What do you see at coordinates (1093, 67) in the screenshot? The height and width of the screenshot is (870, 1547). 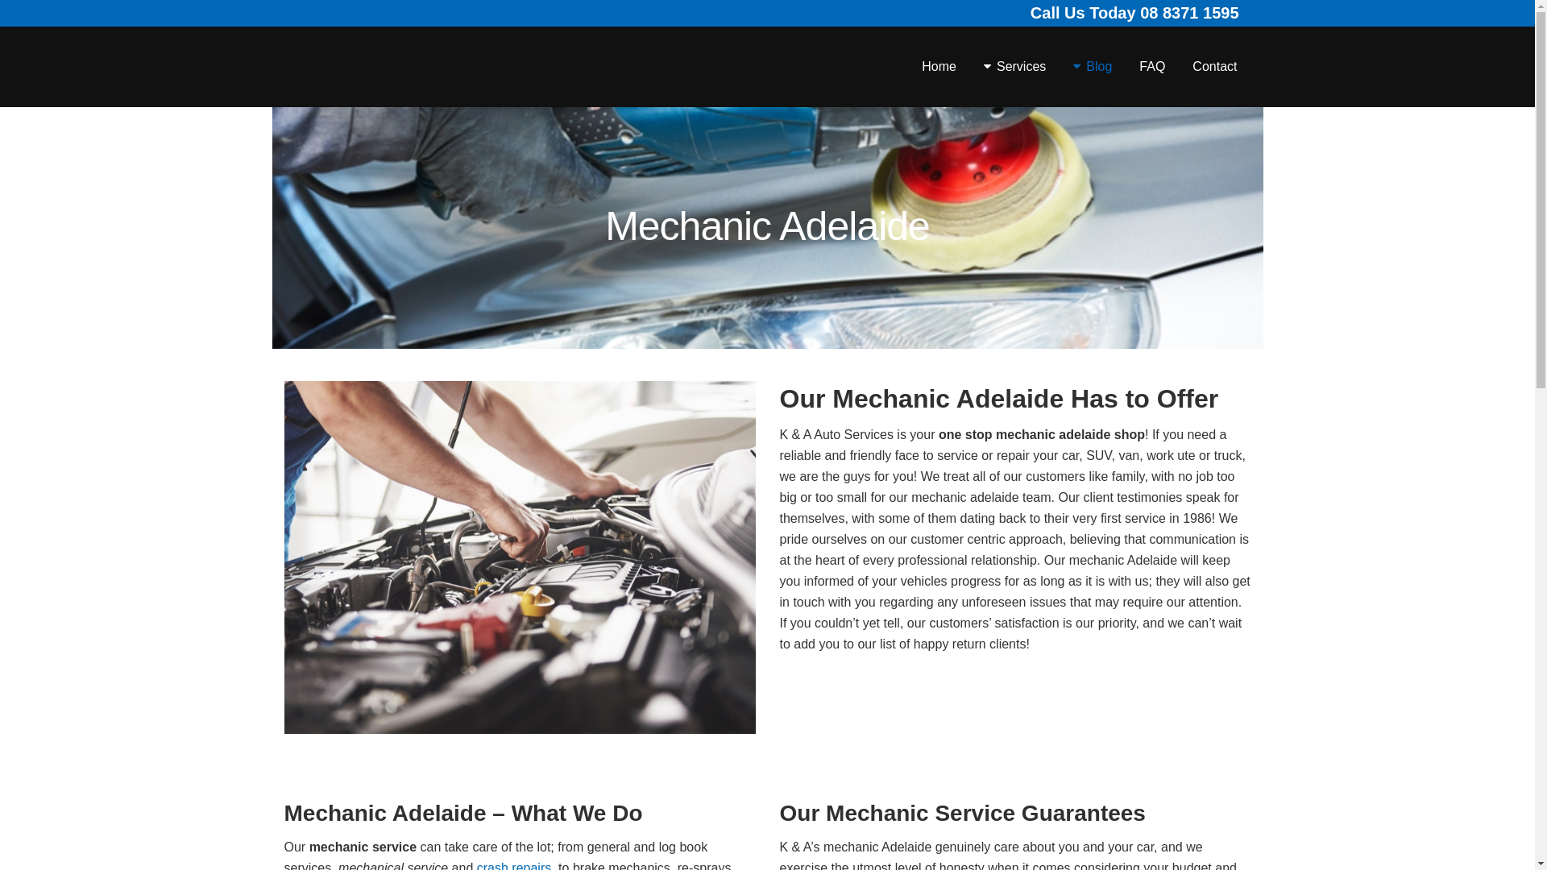 I see `Blog` at bounding box center [1093, 67].